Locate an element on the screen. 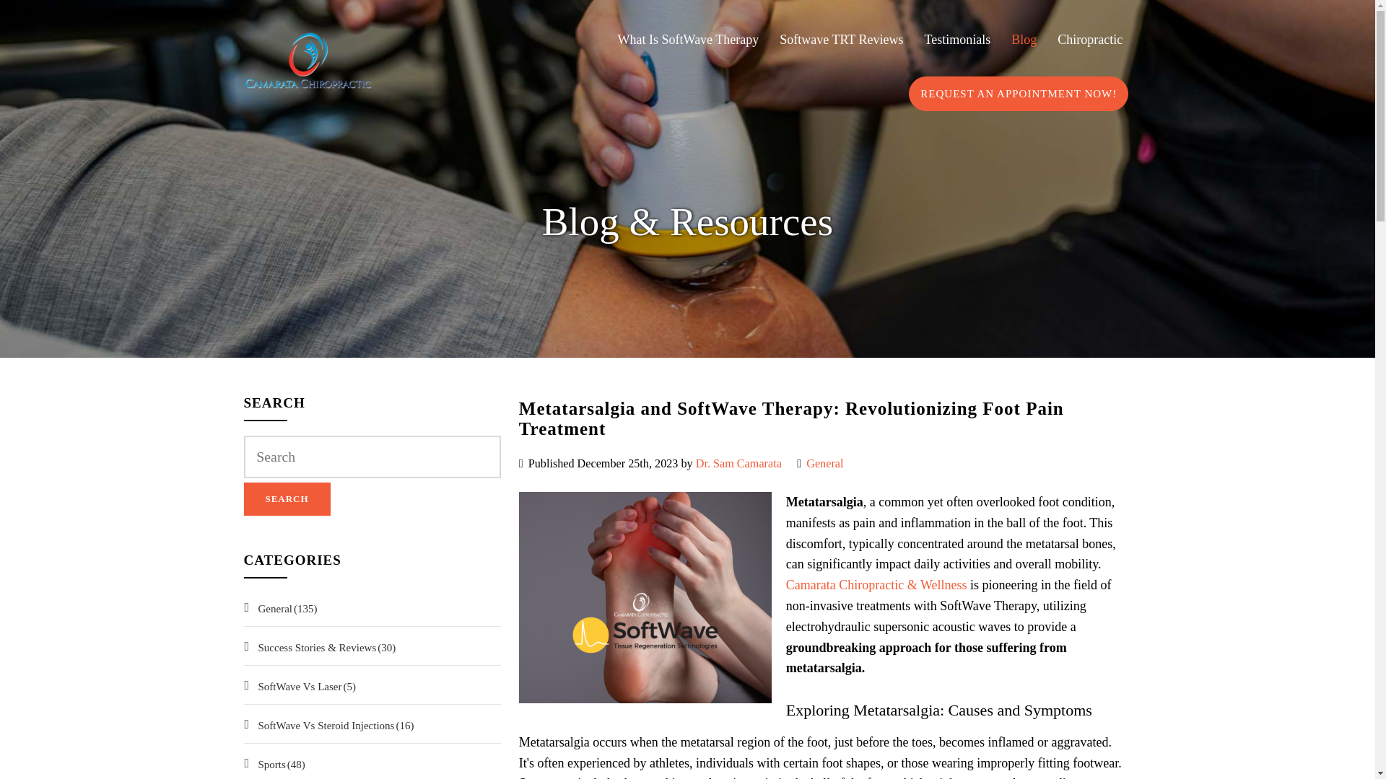  General is located at coordinates (824, 463).